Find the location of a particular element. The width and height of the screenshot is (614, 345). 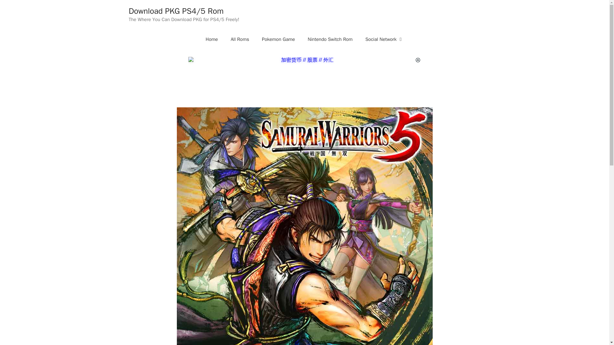

Pokemon Game is located at coordinates (278, 39).